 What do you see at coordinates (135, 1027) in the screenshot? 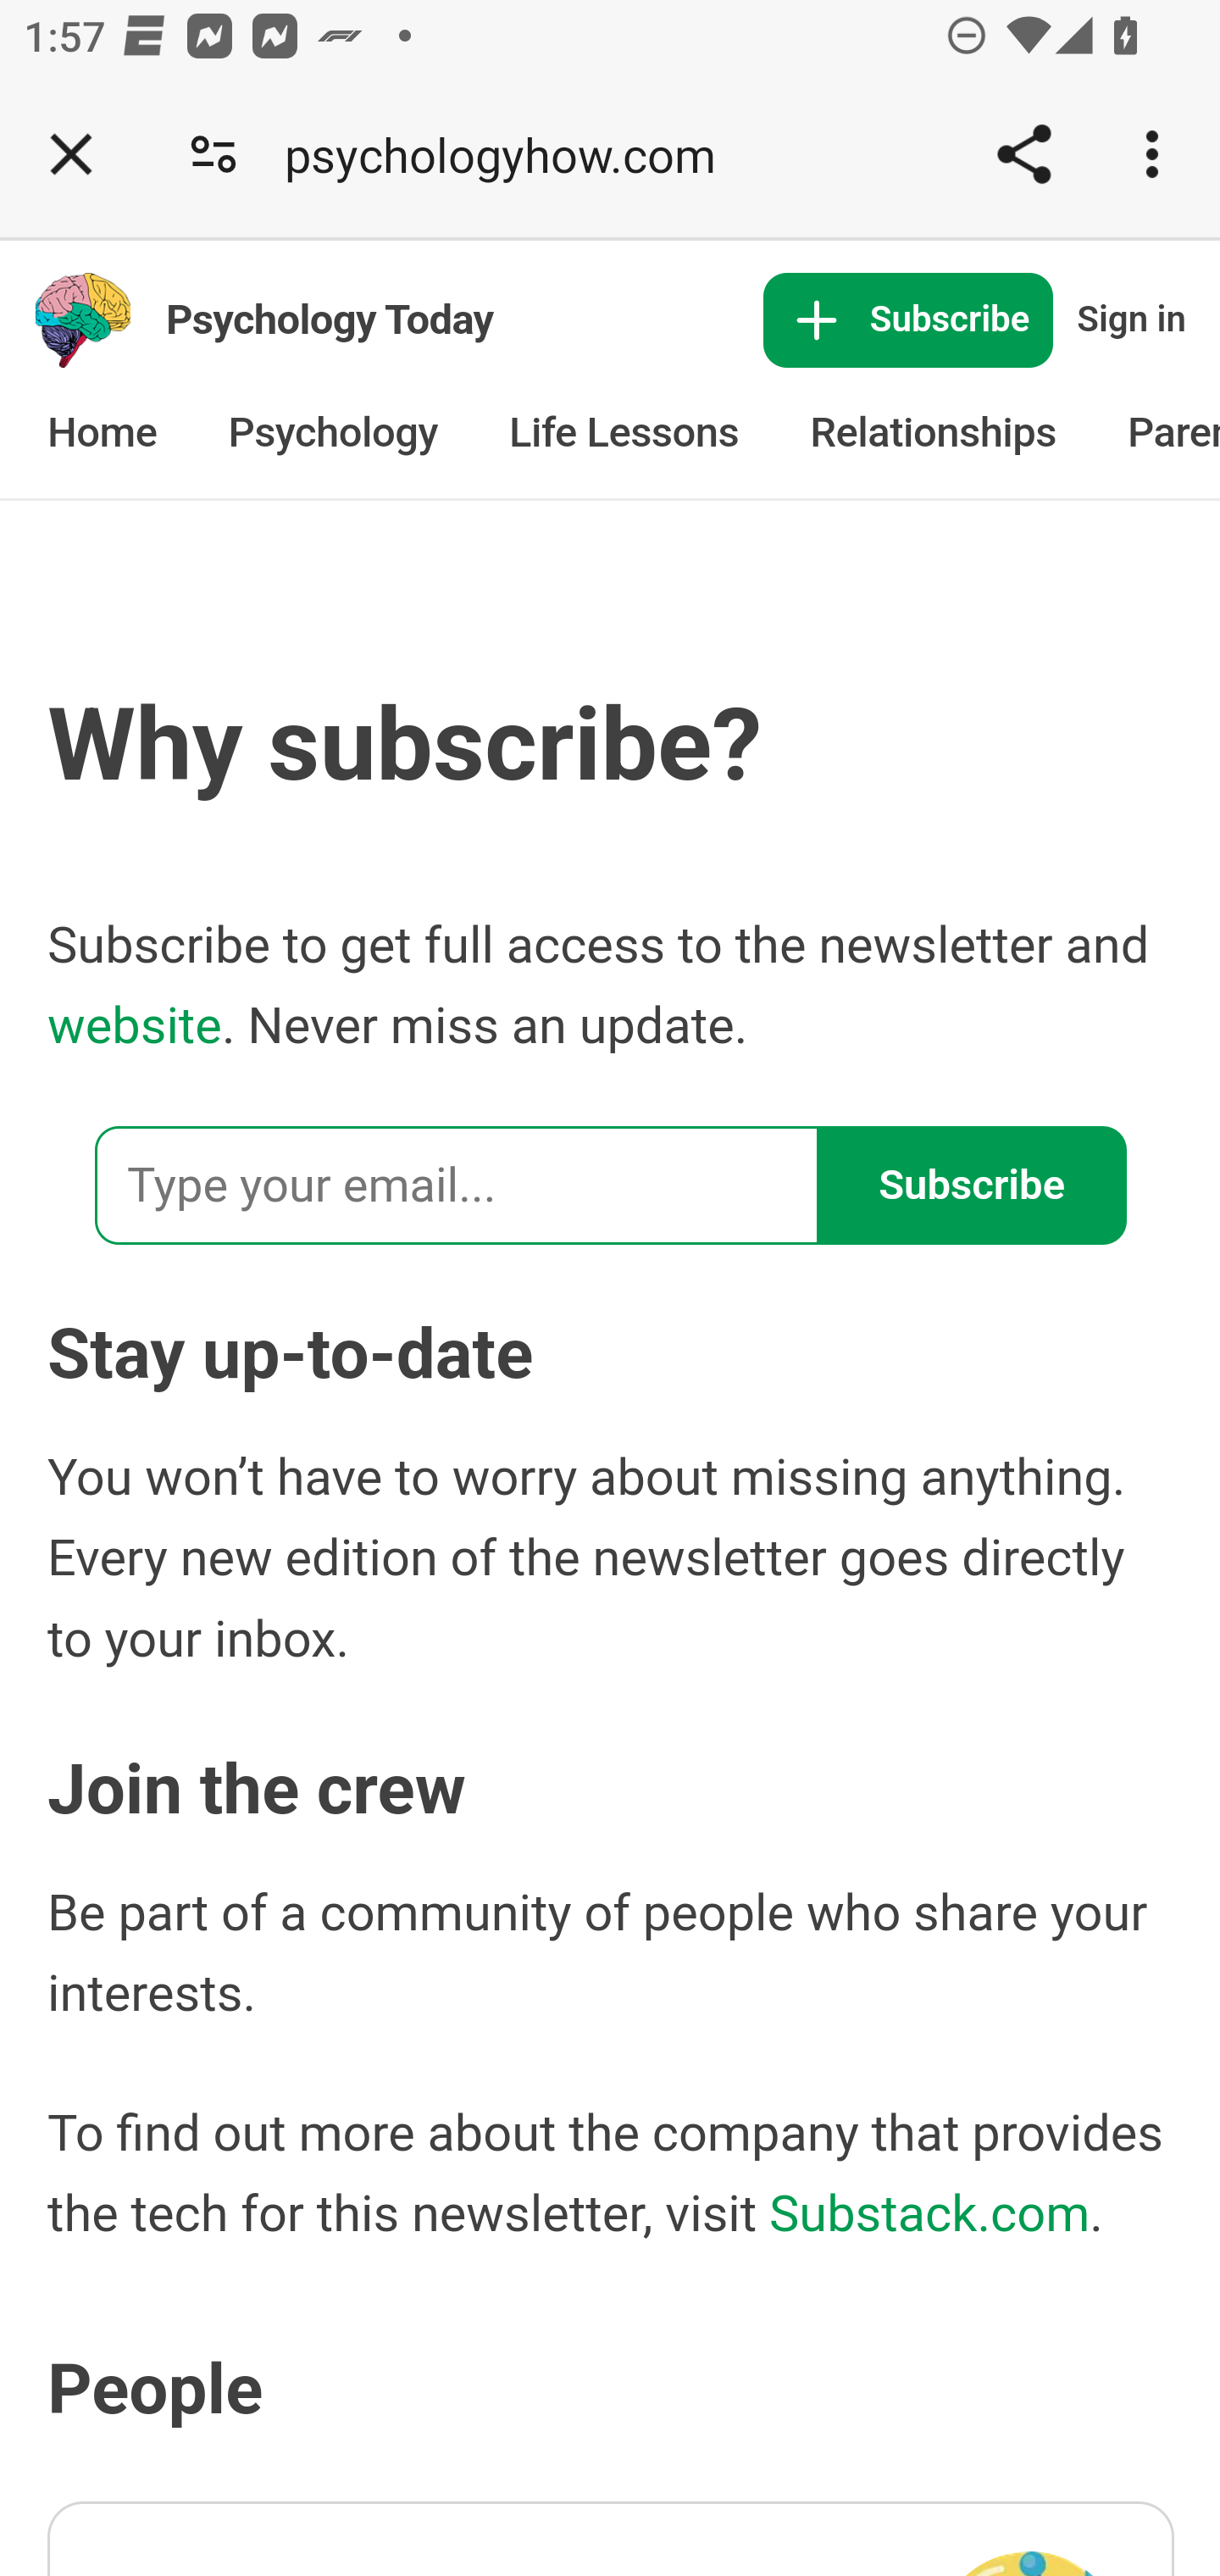
I see `website` at bounding box center [135, 1027].